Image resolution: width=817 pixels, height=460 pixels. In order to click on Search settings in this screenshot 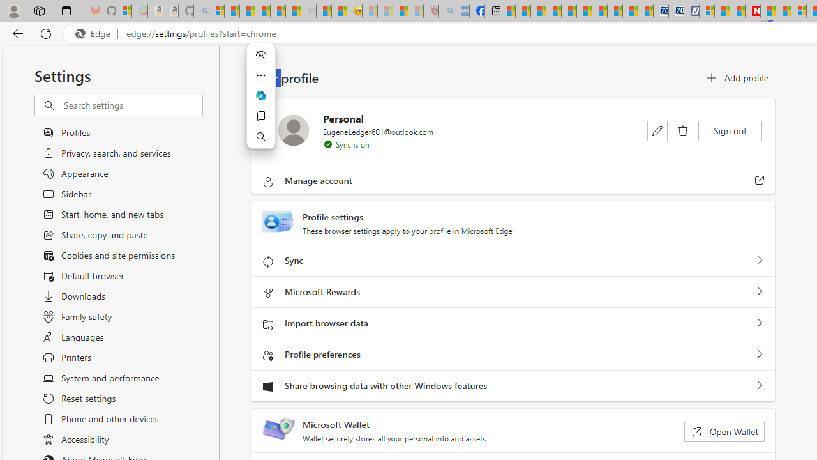, I will do `click(133, 105)`.